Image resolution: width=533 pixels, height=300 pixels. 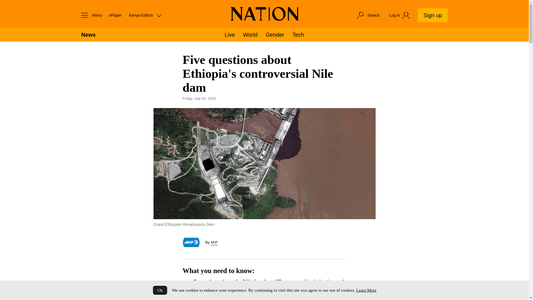 What do you see at coordinates (298, 35) in the screenshot?
I see `Tech` at bounding box center [298, 35].